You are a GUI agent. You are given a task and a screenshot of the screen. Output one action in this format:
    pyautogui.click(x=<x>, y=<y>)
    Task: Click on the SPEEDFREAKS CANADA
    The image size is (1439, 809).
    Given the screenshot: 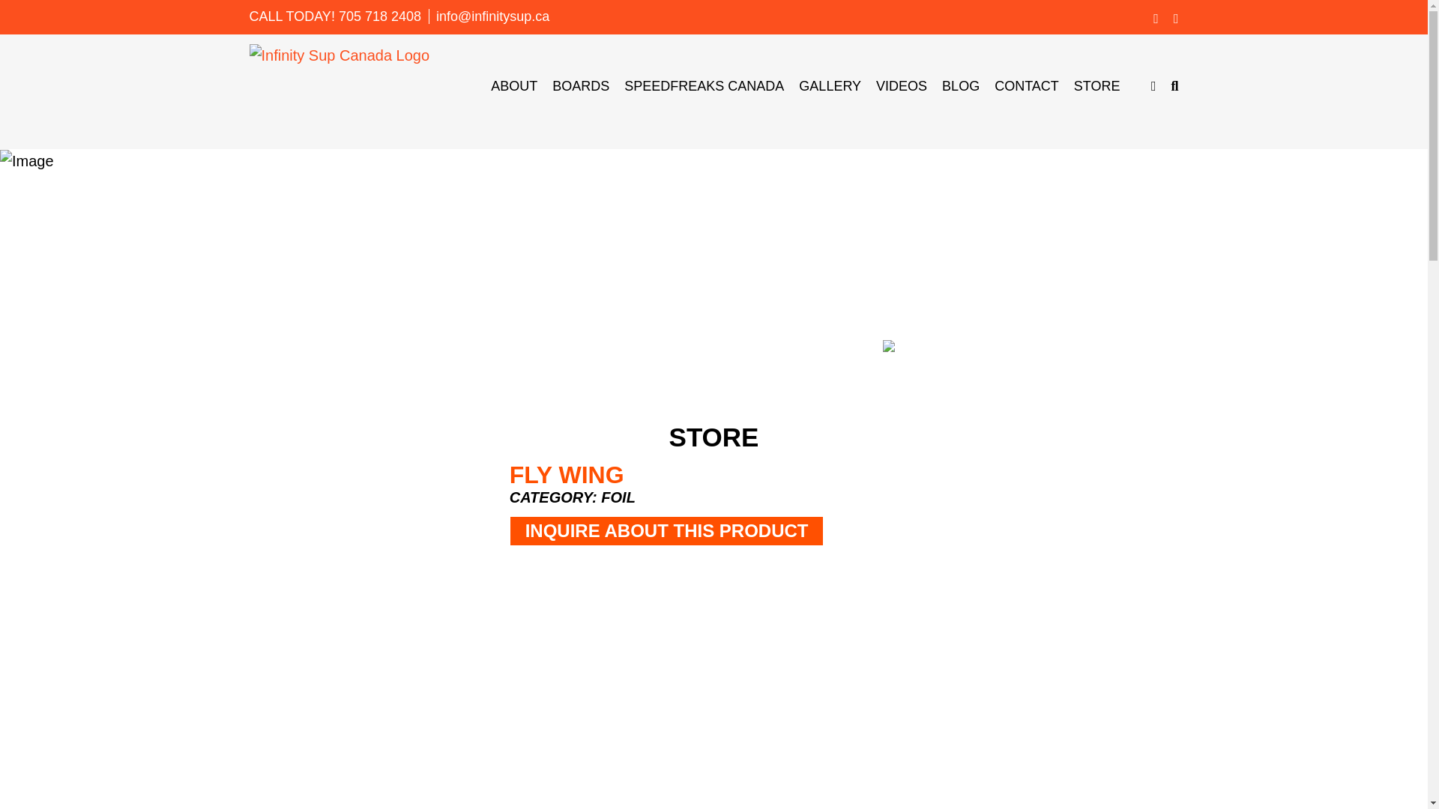 What is the action you would take?
    pyautogui.click(x=705, y=85)
    